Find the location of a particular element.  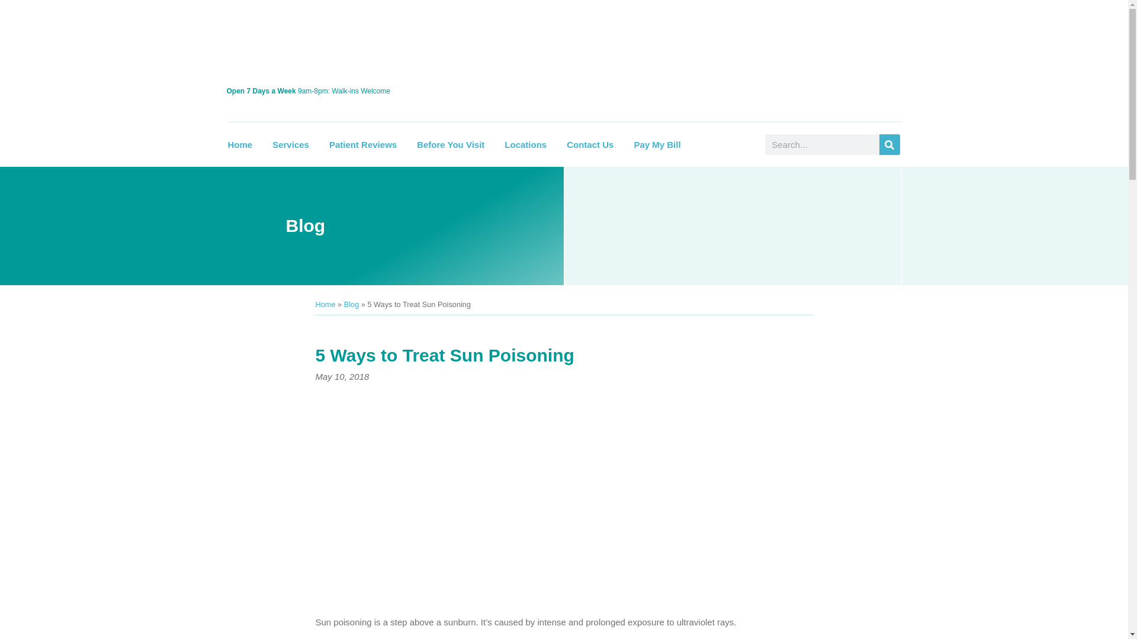

Before You Visit is located at coordinates (450, 144).